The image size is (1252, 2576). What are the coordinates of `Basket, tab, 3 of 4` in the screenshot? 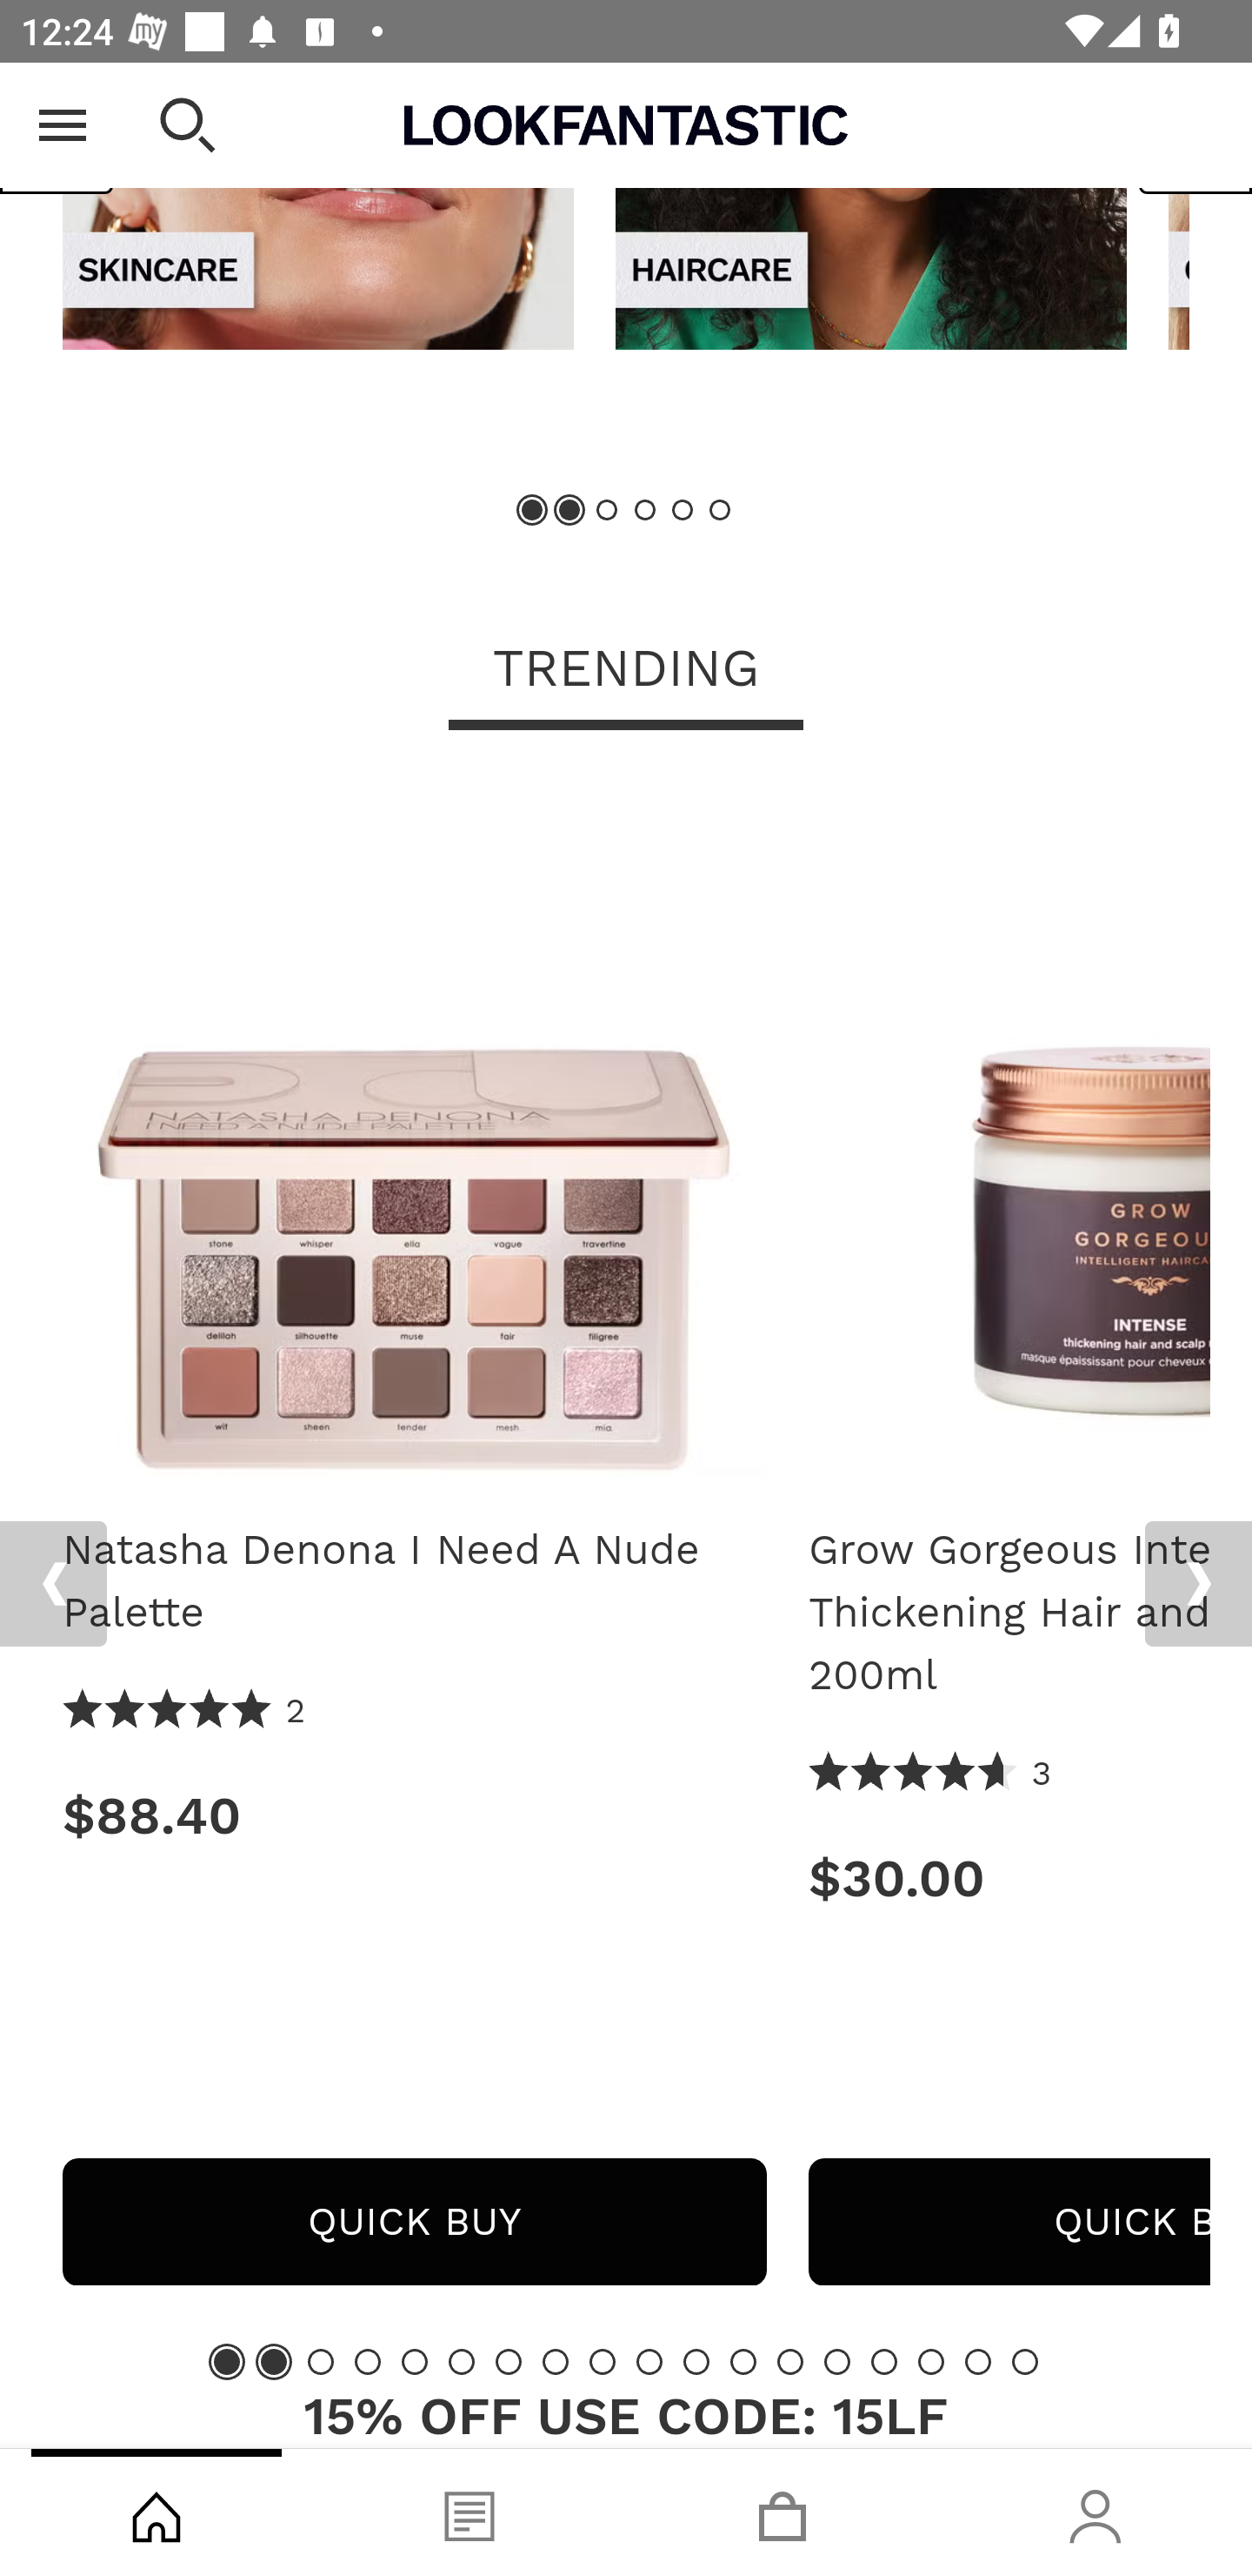 It's located at (782, 2512).